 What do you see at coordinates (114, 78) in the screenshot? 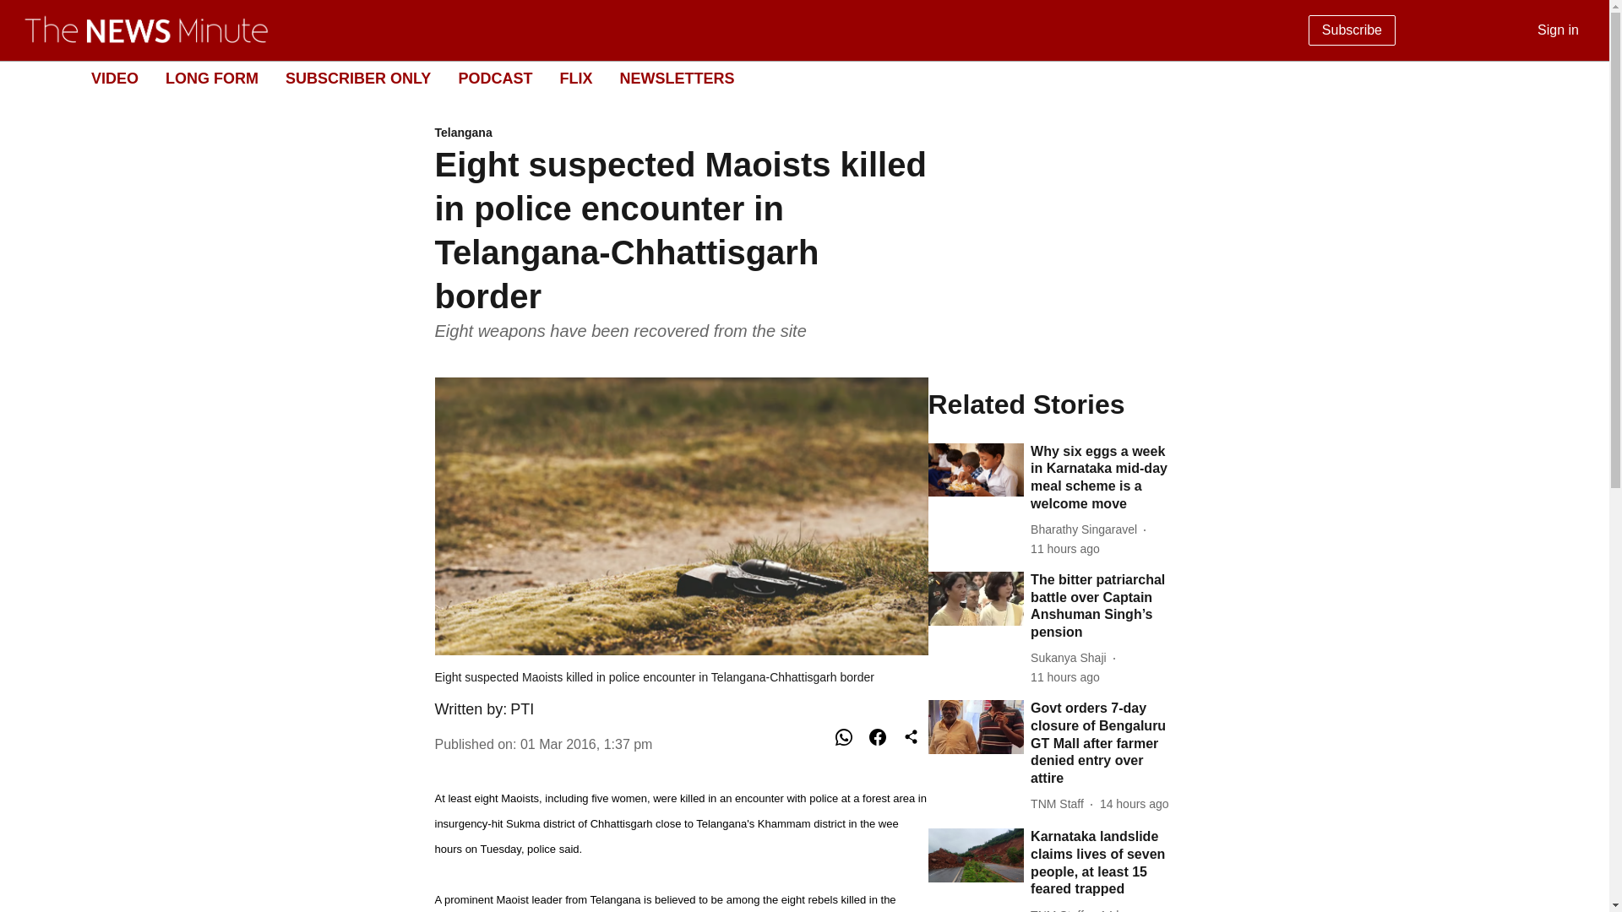
I see `Telangana` at bounding box center [114, 78].